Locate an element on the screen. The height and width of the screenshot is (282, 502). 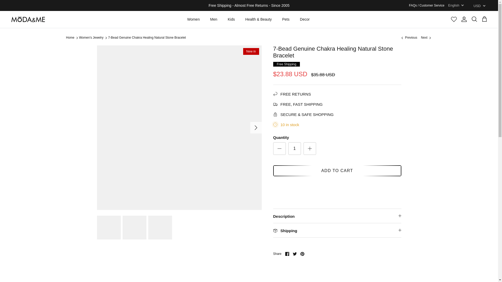
Twitter is located at coordinates (294, 254).